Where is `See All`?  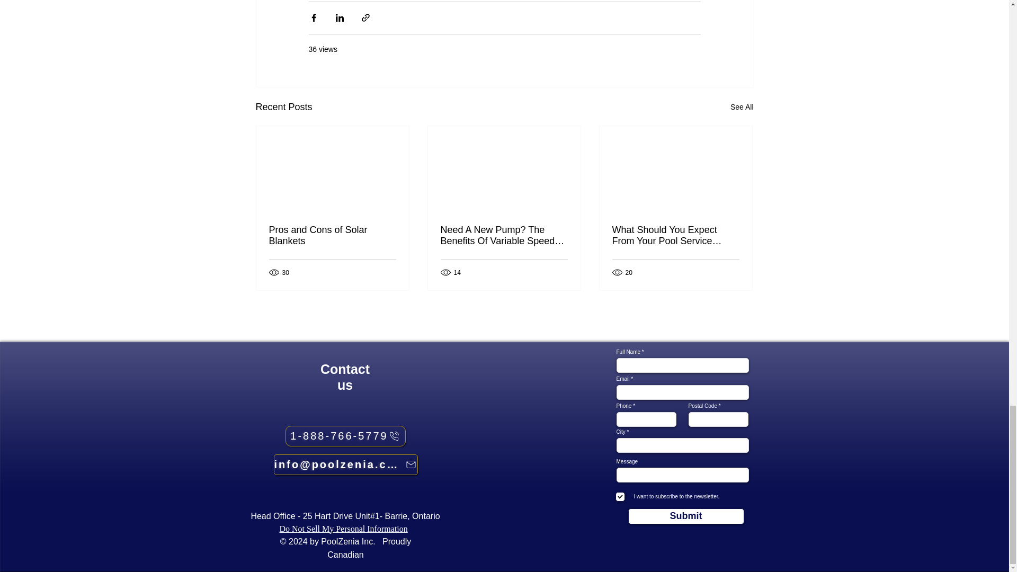
See All is located at coordinates (742, 107).